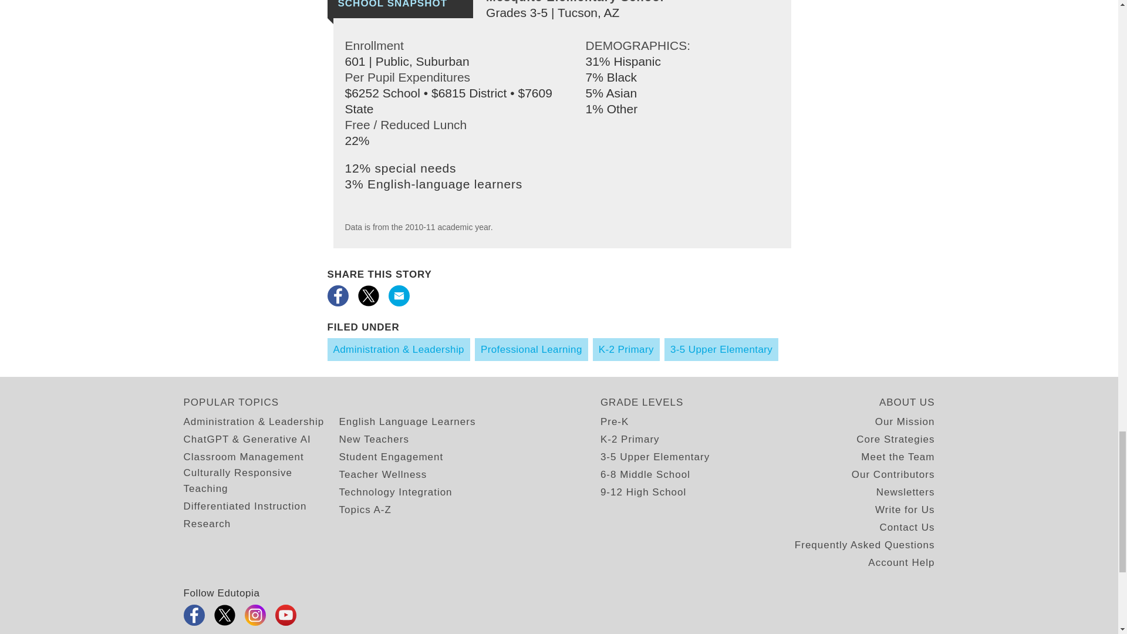  Describe the element at coordinates (244, 506) in the screenshot. I see `Differentiated Instruction` at that location.